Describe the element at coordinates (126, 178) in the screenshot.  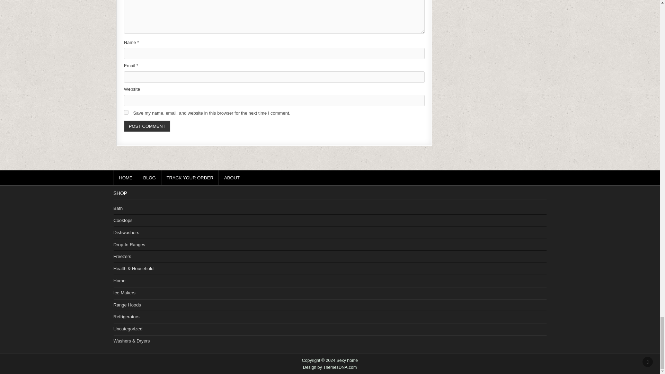
I see `HOME` at that location.